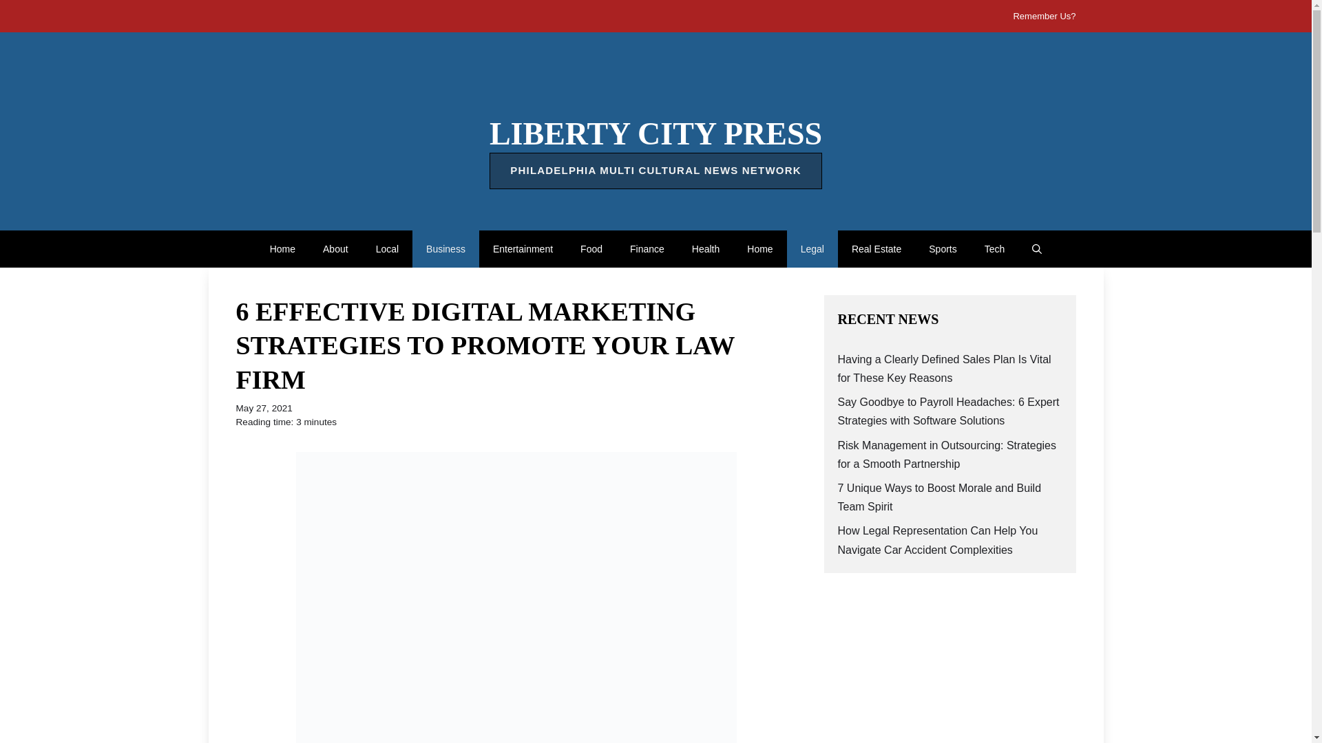 Image resolution: width=1322 pixels, height=743 pixels. I want to click on Finance, so click(647, 248).